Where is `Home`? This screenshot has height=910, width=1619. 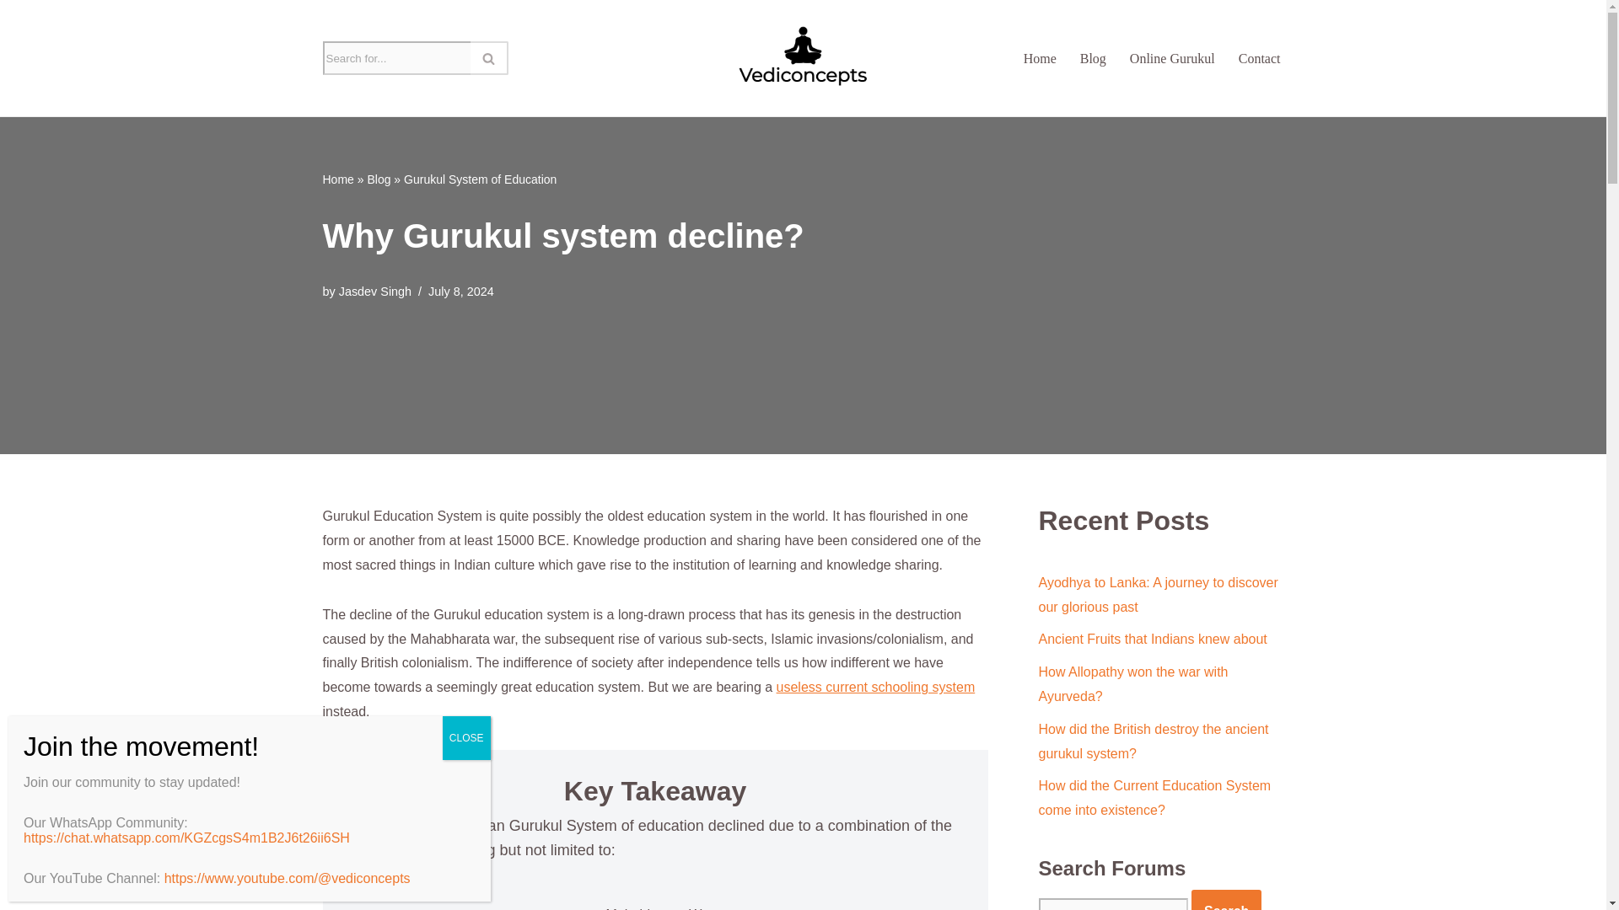 Home is located at coordinates (337, 179).